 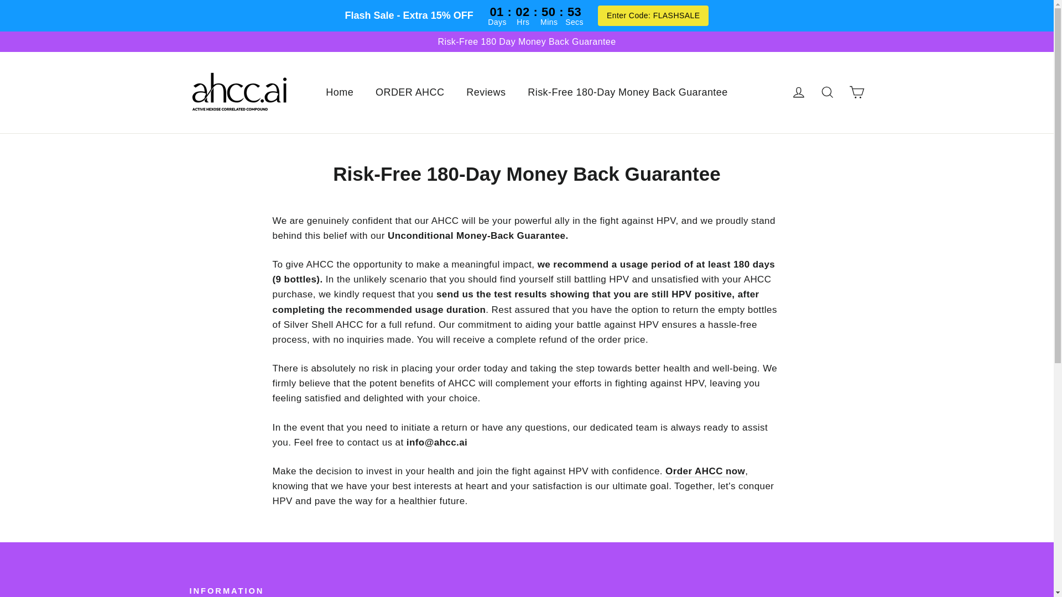 I want to click on Home, so click(x=339, y=92).